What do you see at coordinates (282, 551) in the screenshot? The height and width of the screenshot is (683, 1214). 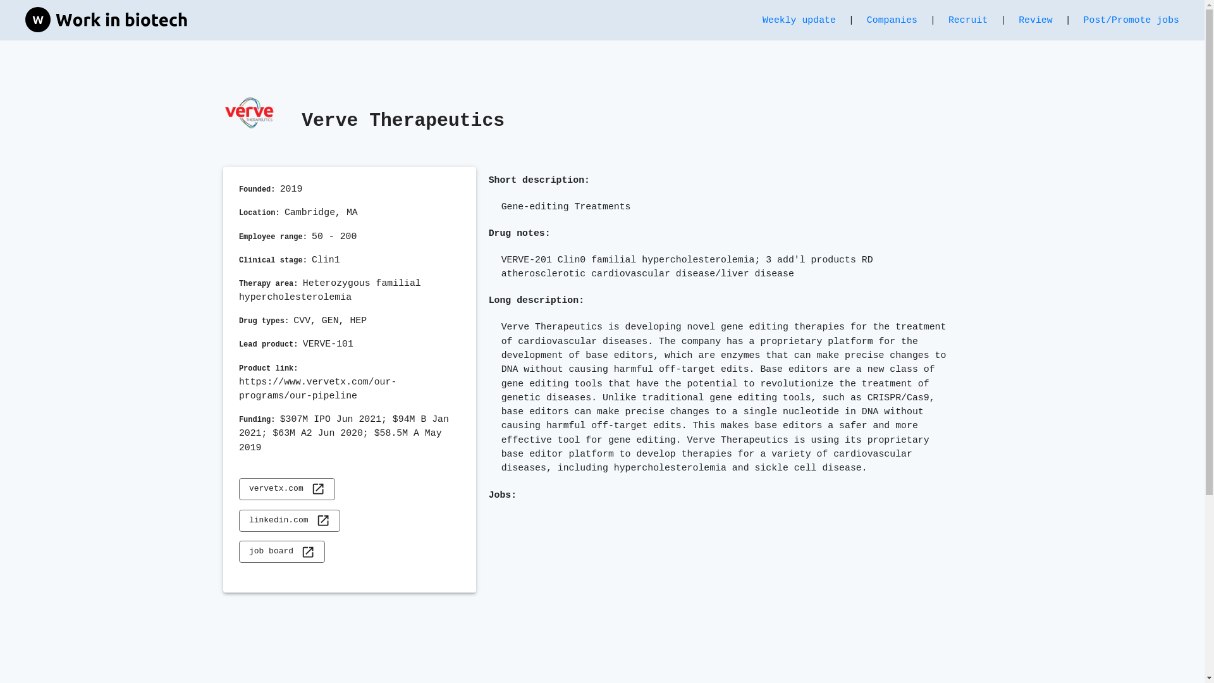 I see `job board` at bounding box center [282, 551].